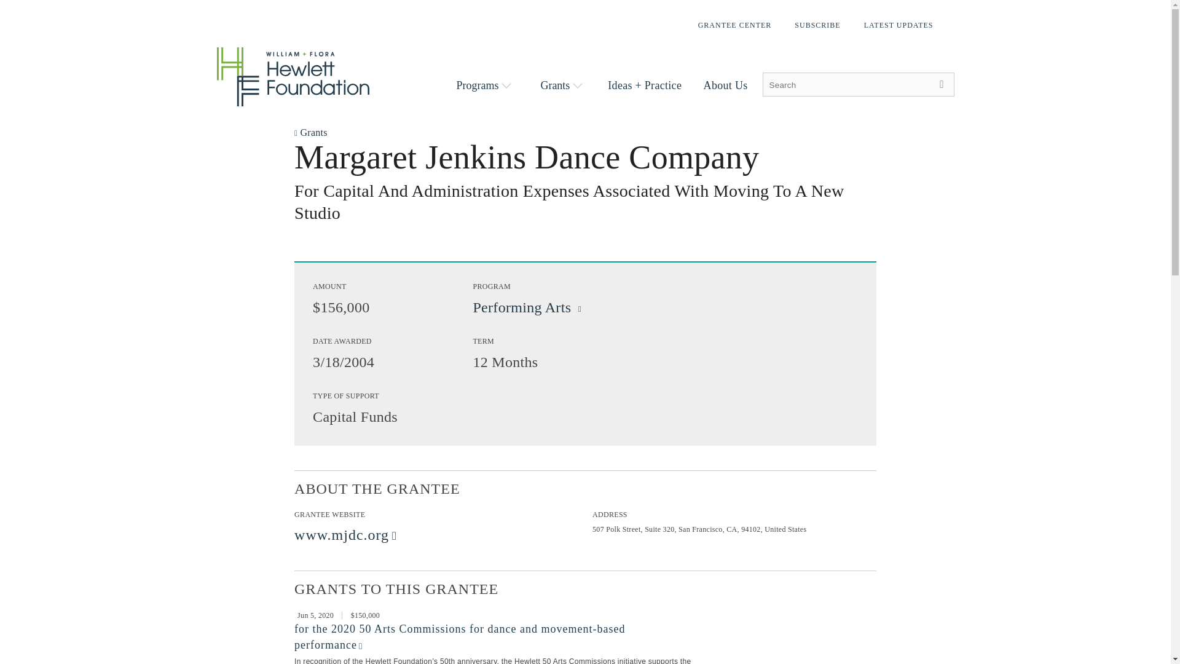 The height and width of the screenshot is (664, 1180). Describe the element at coordinates (817, 25) in the screenshot. I see `SUBSCRIBE` at that location.